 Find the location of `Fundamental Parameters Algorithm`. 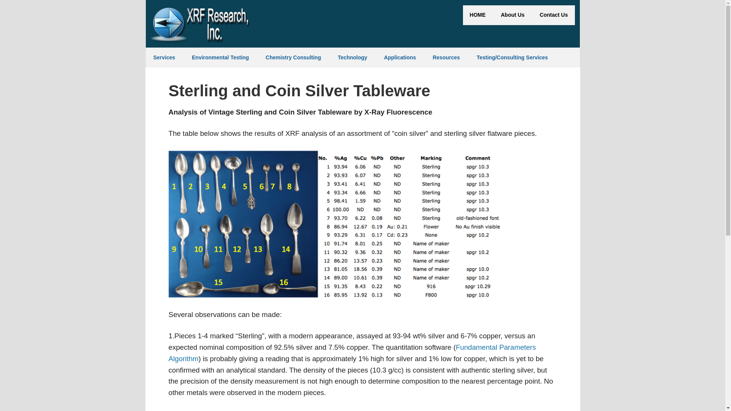

Fundamental Parameters Algorithm is located at coordinates (352, 352).